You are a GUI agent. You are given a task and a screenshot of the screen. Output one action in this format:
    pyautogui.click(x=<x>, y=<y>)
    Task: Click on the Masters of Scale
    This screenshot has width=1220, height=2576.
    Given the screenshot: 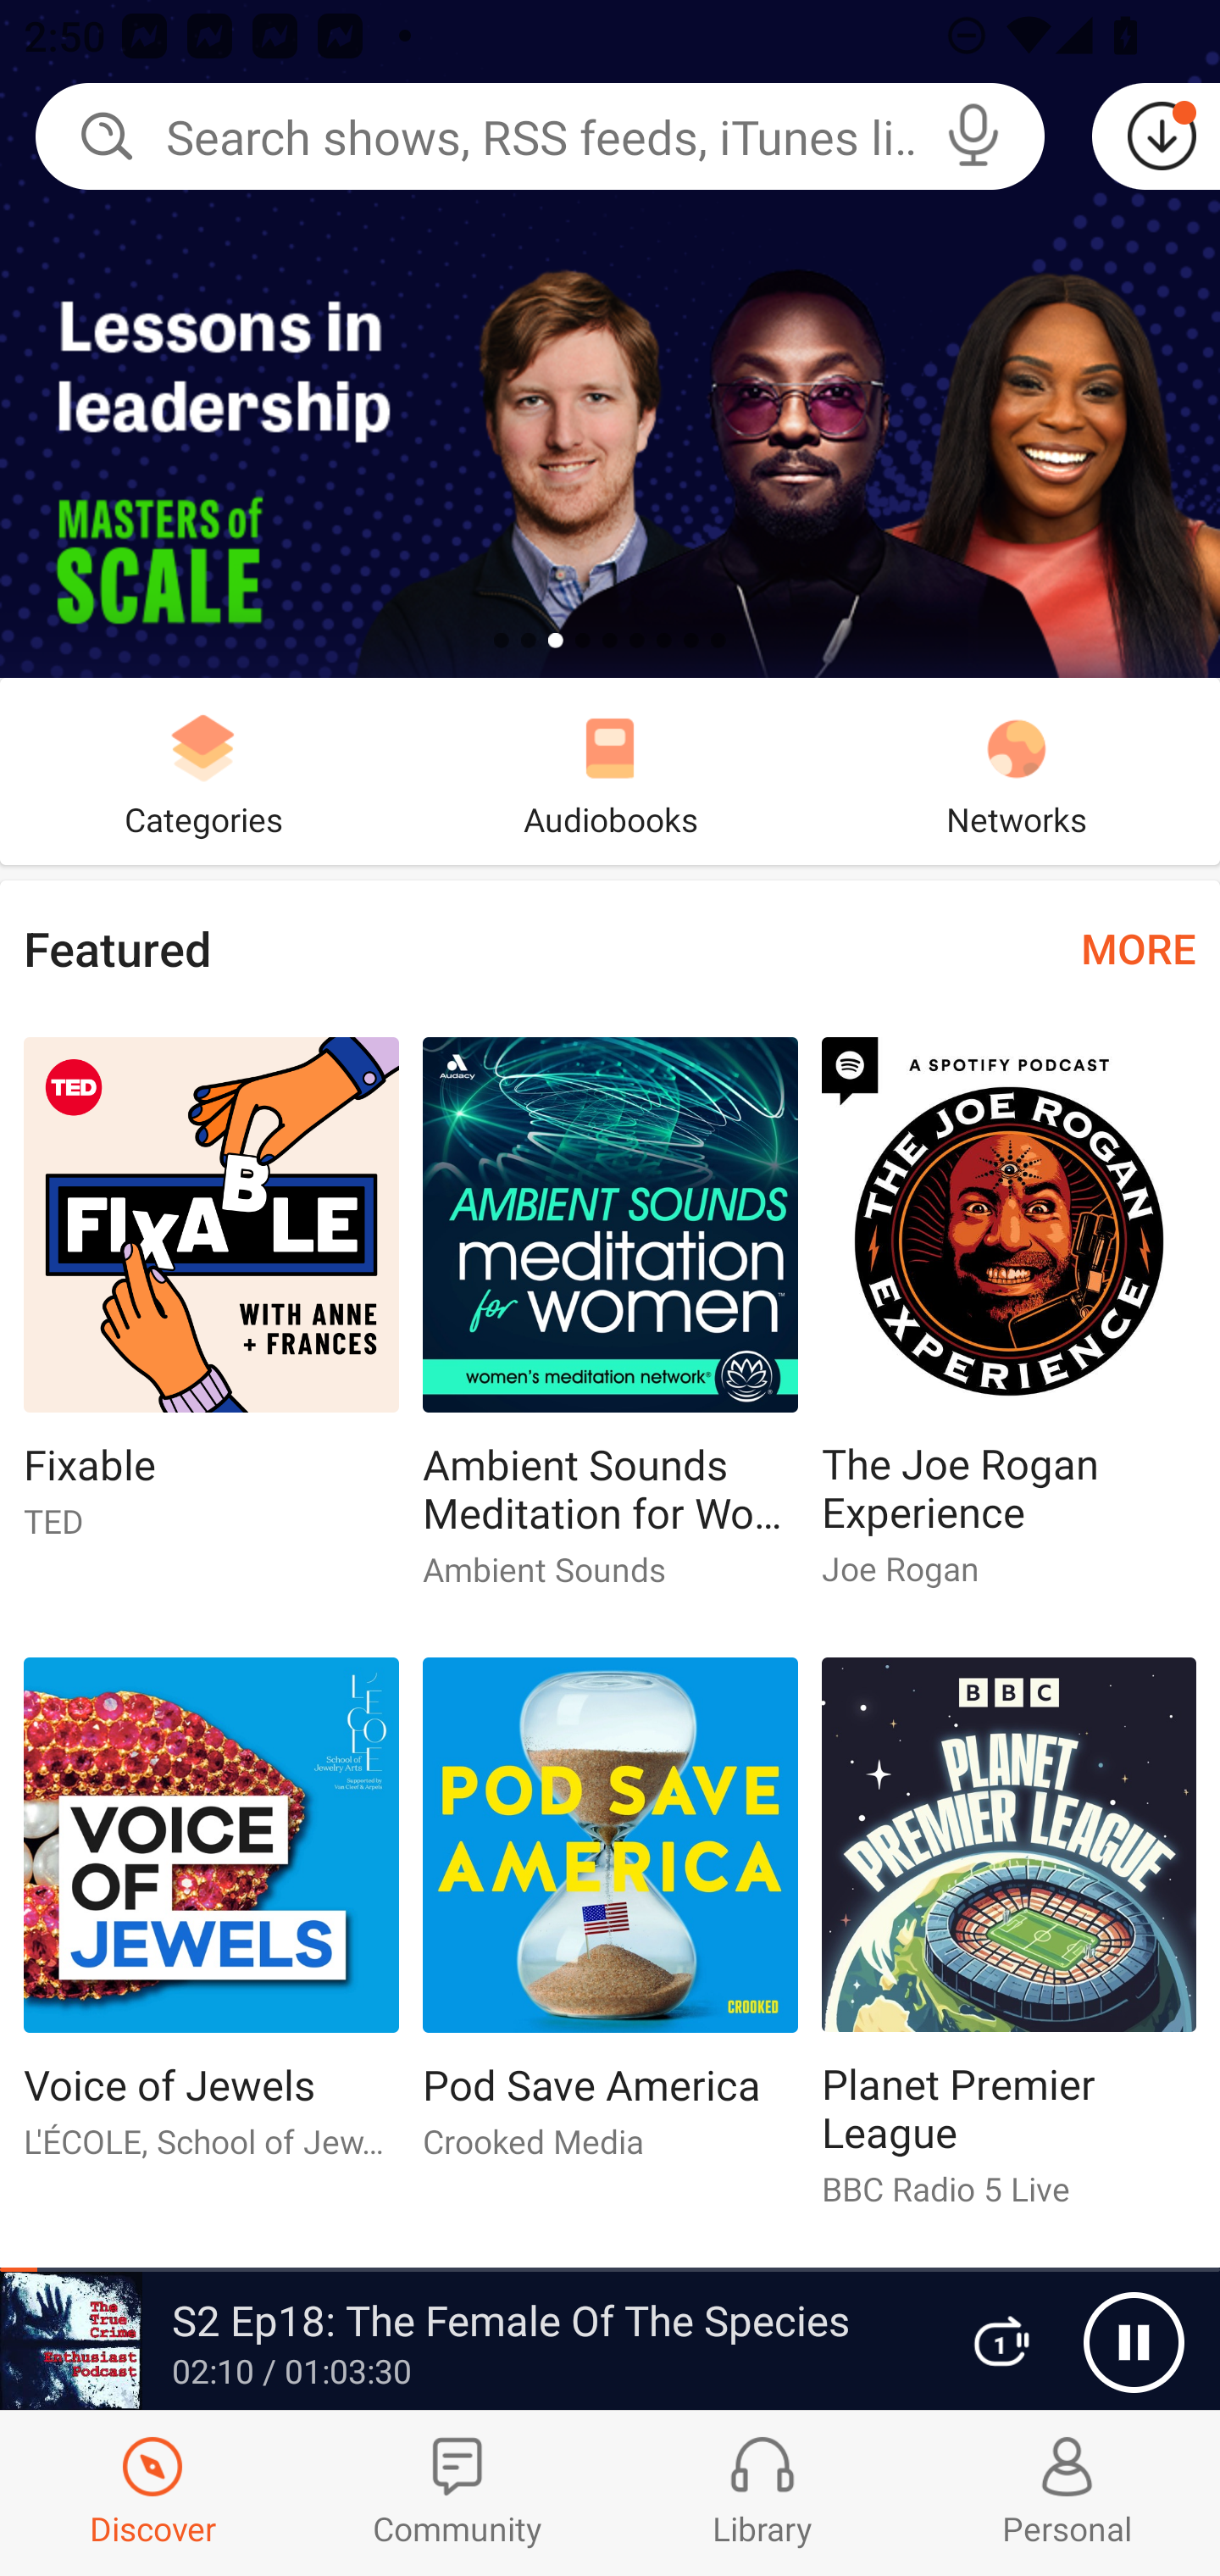 What is the action you would take?
    pyautogui.click(x=610, y=339)
    